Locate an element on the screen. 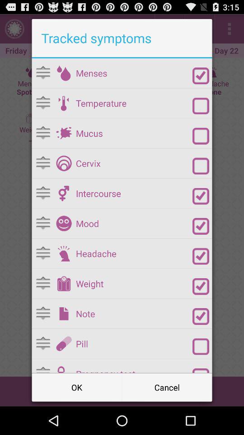 This screenshot has width=244, height=435. select your temperature level is located at coordinates (64, 103).